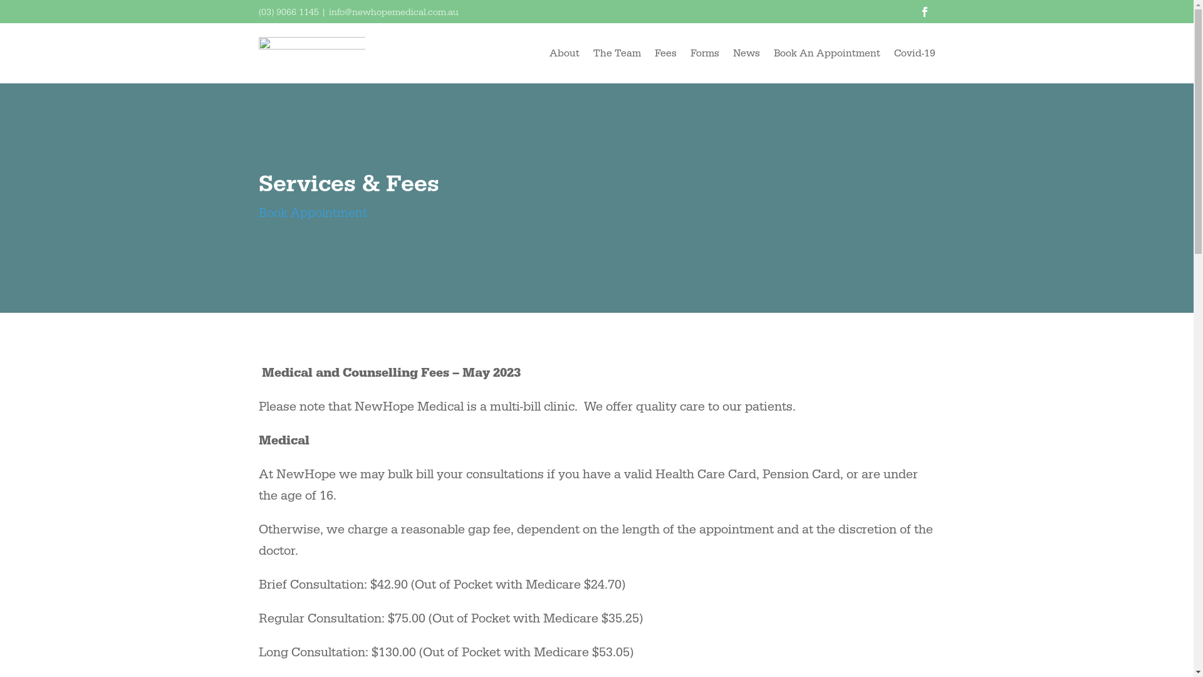  What do you see at coordinates (705, 53) in the screenshot?
I see `Forms` at bounding box center [705, 53].